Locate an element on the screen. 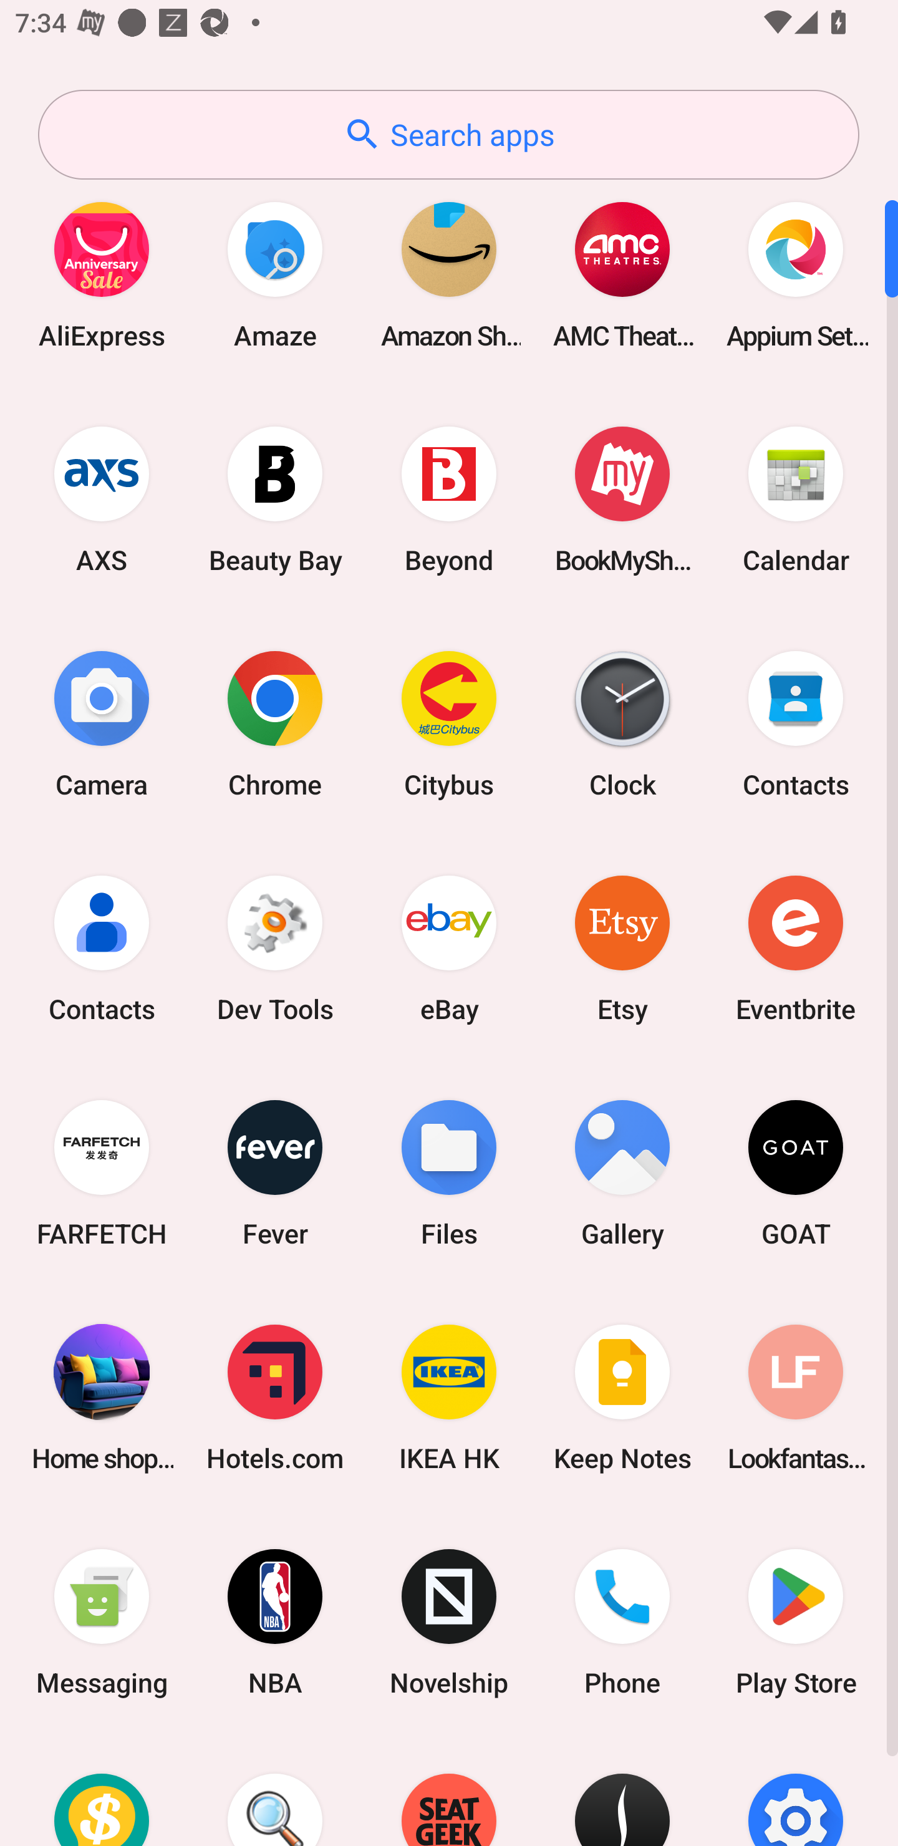  Hotels.com is located at coordinates (275, 1397).